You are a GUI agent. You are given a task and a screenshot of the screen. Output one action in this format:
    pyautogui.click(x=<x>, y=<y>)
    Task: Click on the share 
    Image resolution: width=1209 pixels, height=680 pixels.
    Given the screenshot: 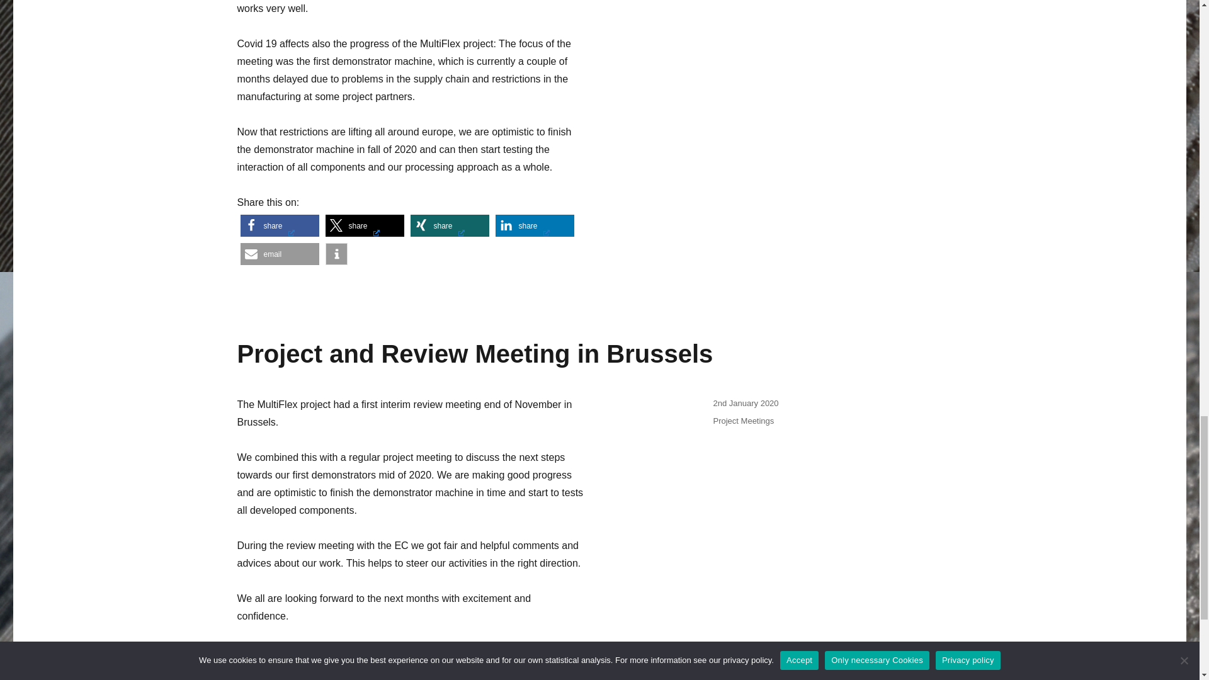 What is the action you would take?
    pyautogui.click(x=280, y=225)
    